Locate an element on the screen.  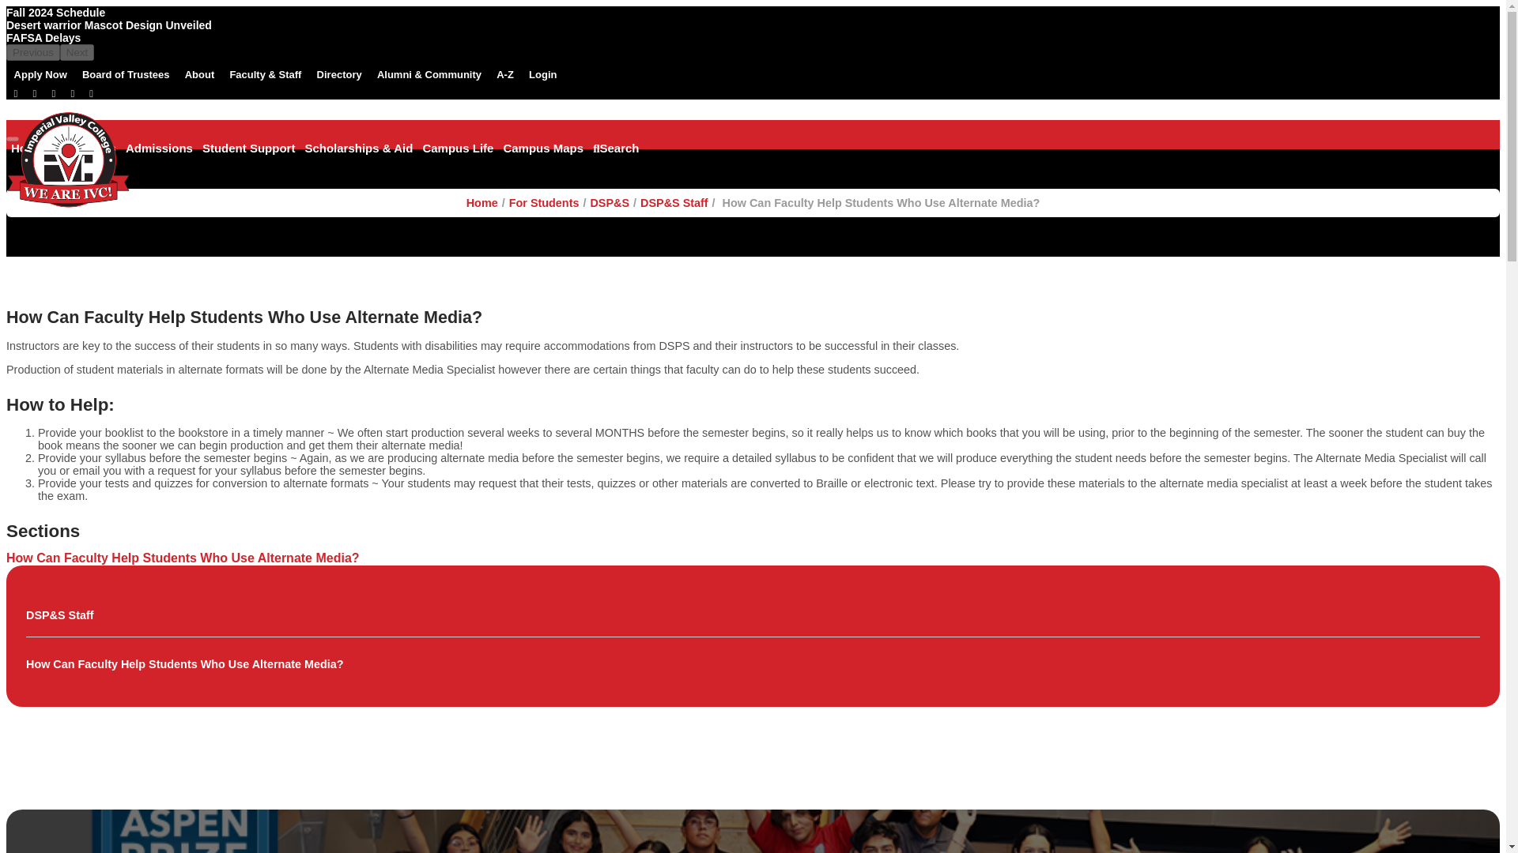
Login is located at coordinates (543, 74).